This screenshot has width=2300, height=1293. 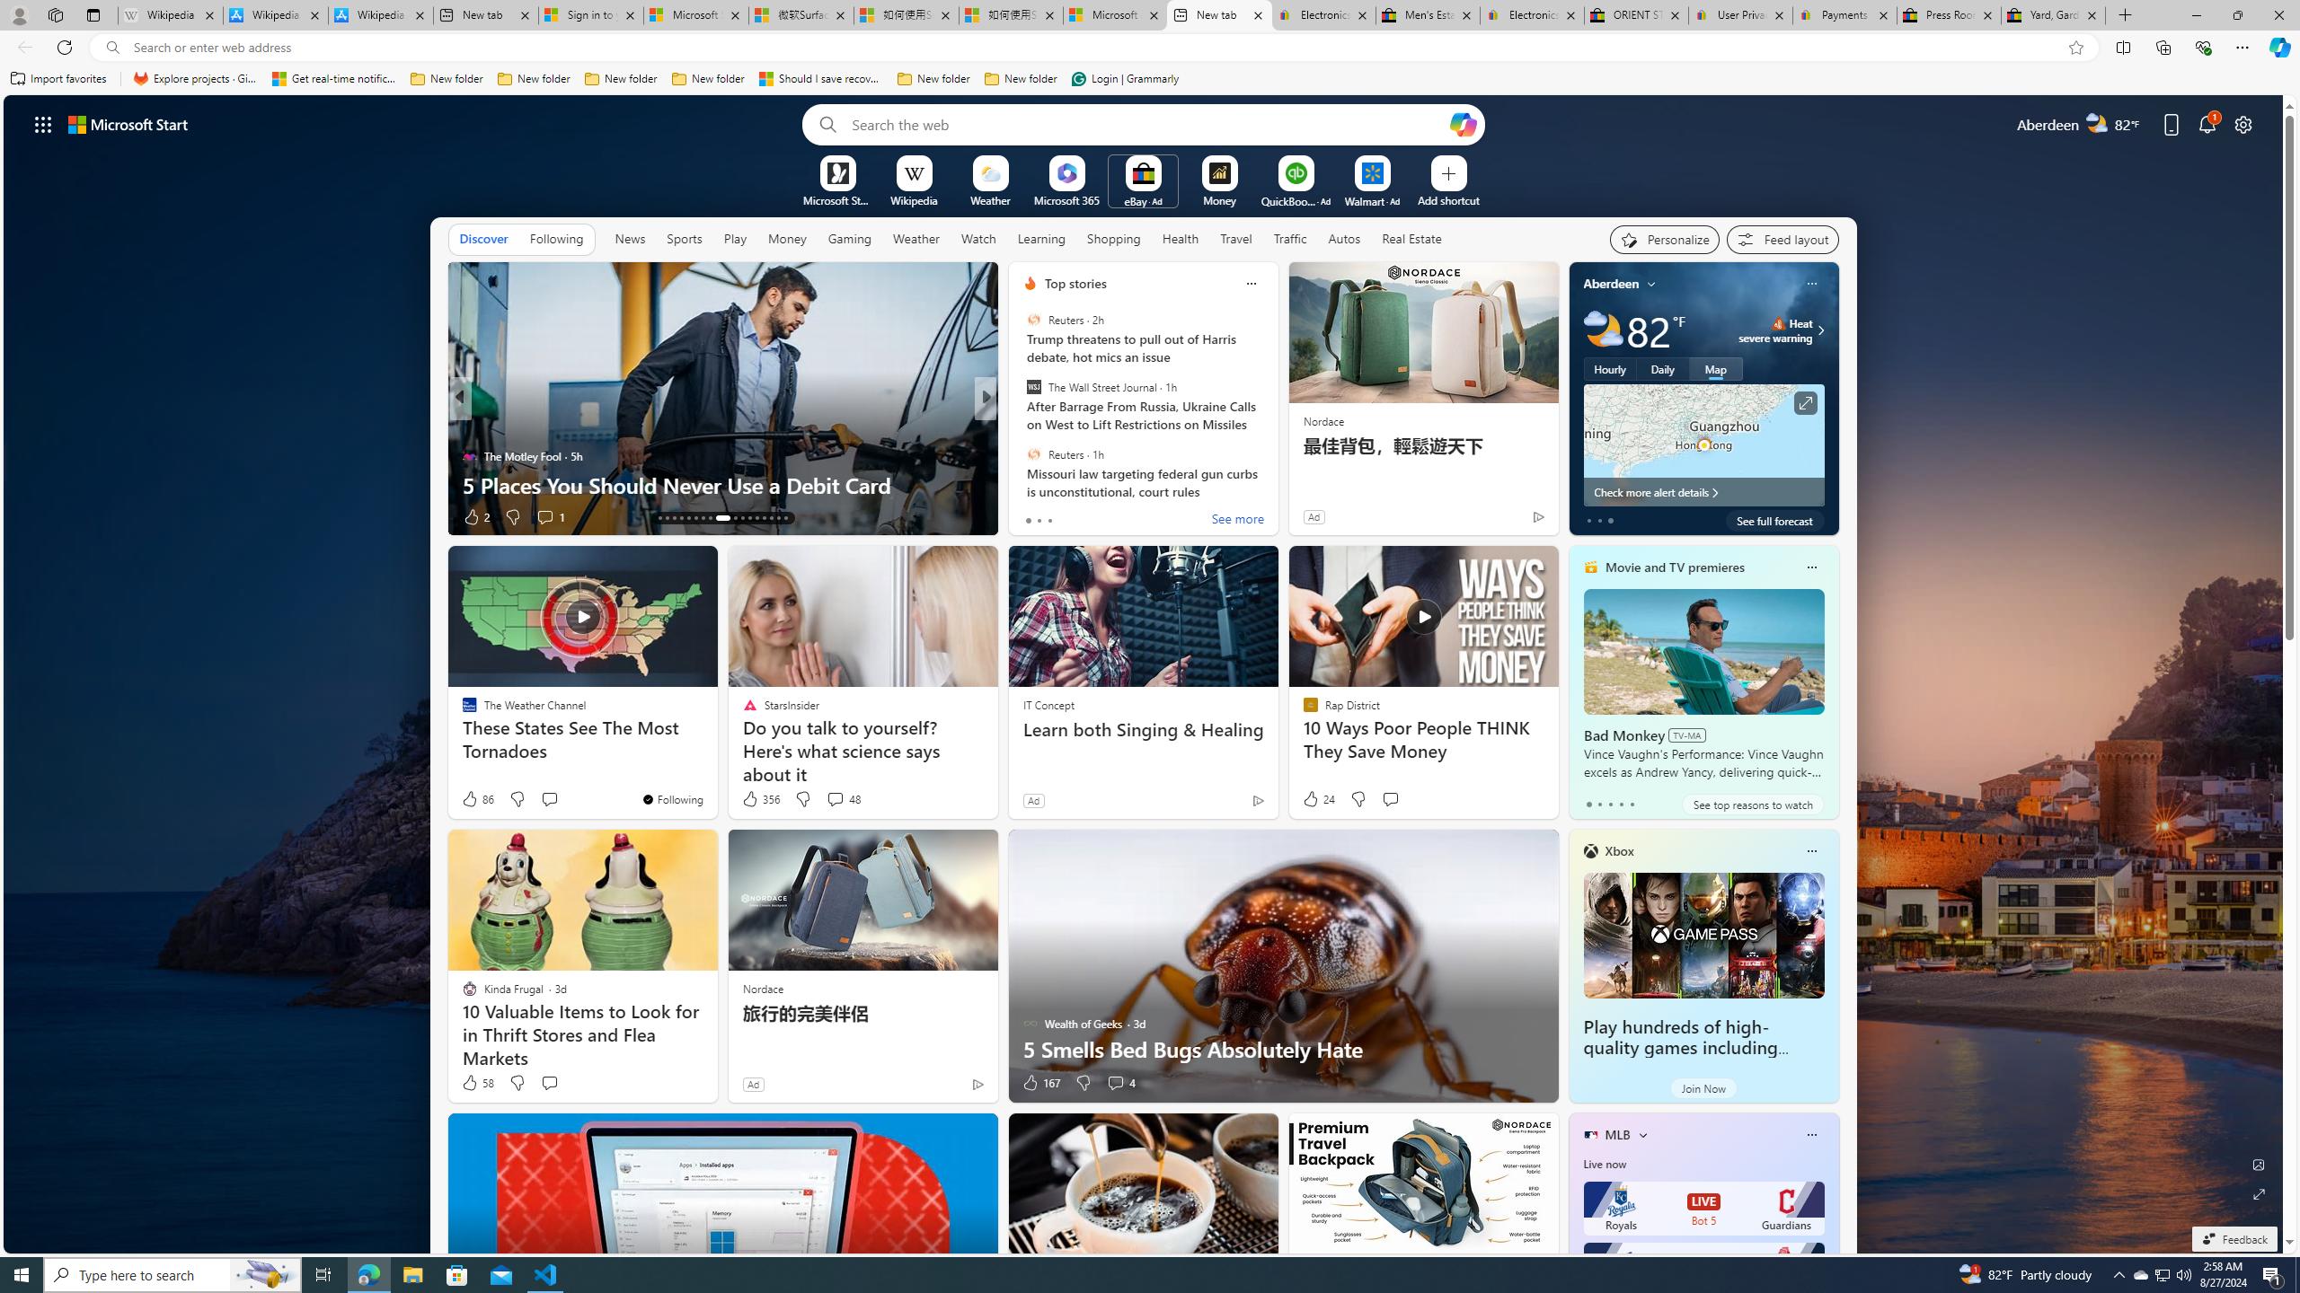 I want to click on Hourly, so click(x=1610, y=368).